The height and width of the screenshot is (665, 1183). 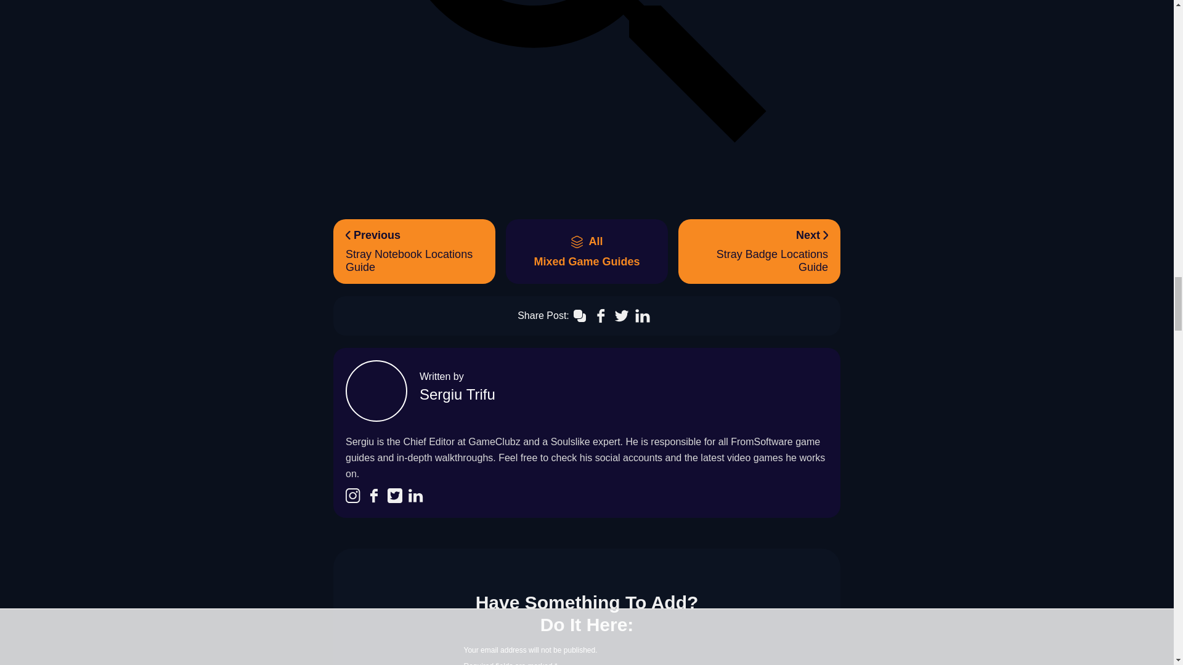 I want to click on twitter, so click(x=587, y=251).